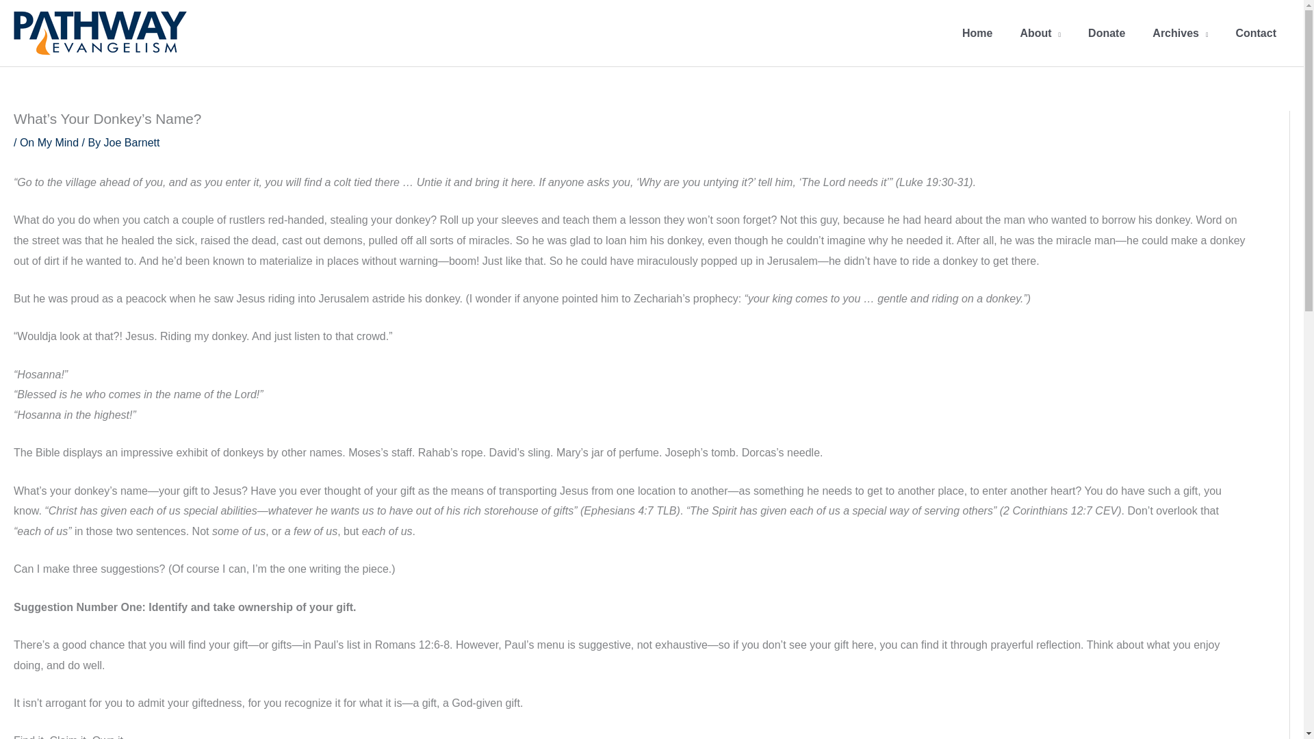 This screenshot has height=739, width=1314. I want to click on Contact, so click(1256, 33).